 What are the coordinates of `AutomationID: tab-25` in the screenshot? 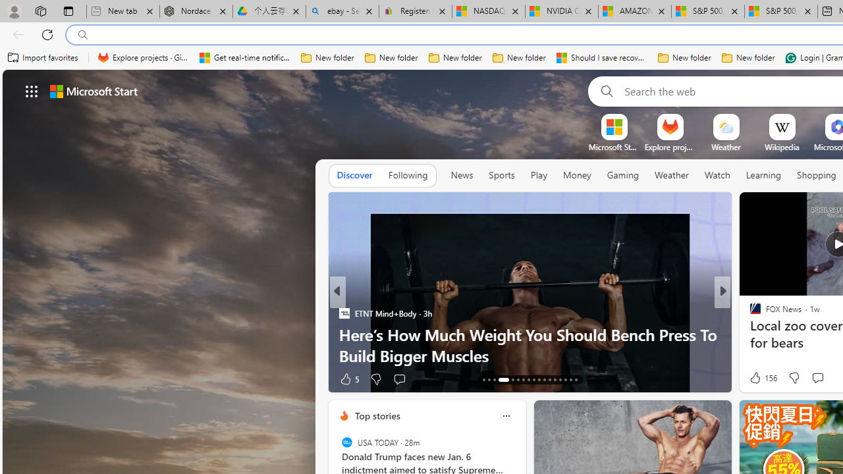 It's located at (555, 379).